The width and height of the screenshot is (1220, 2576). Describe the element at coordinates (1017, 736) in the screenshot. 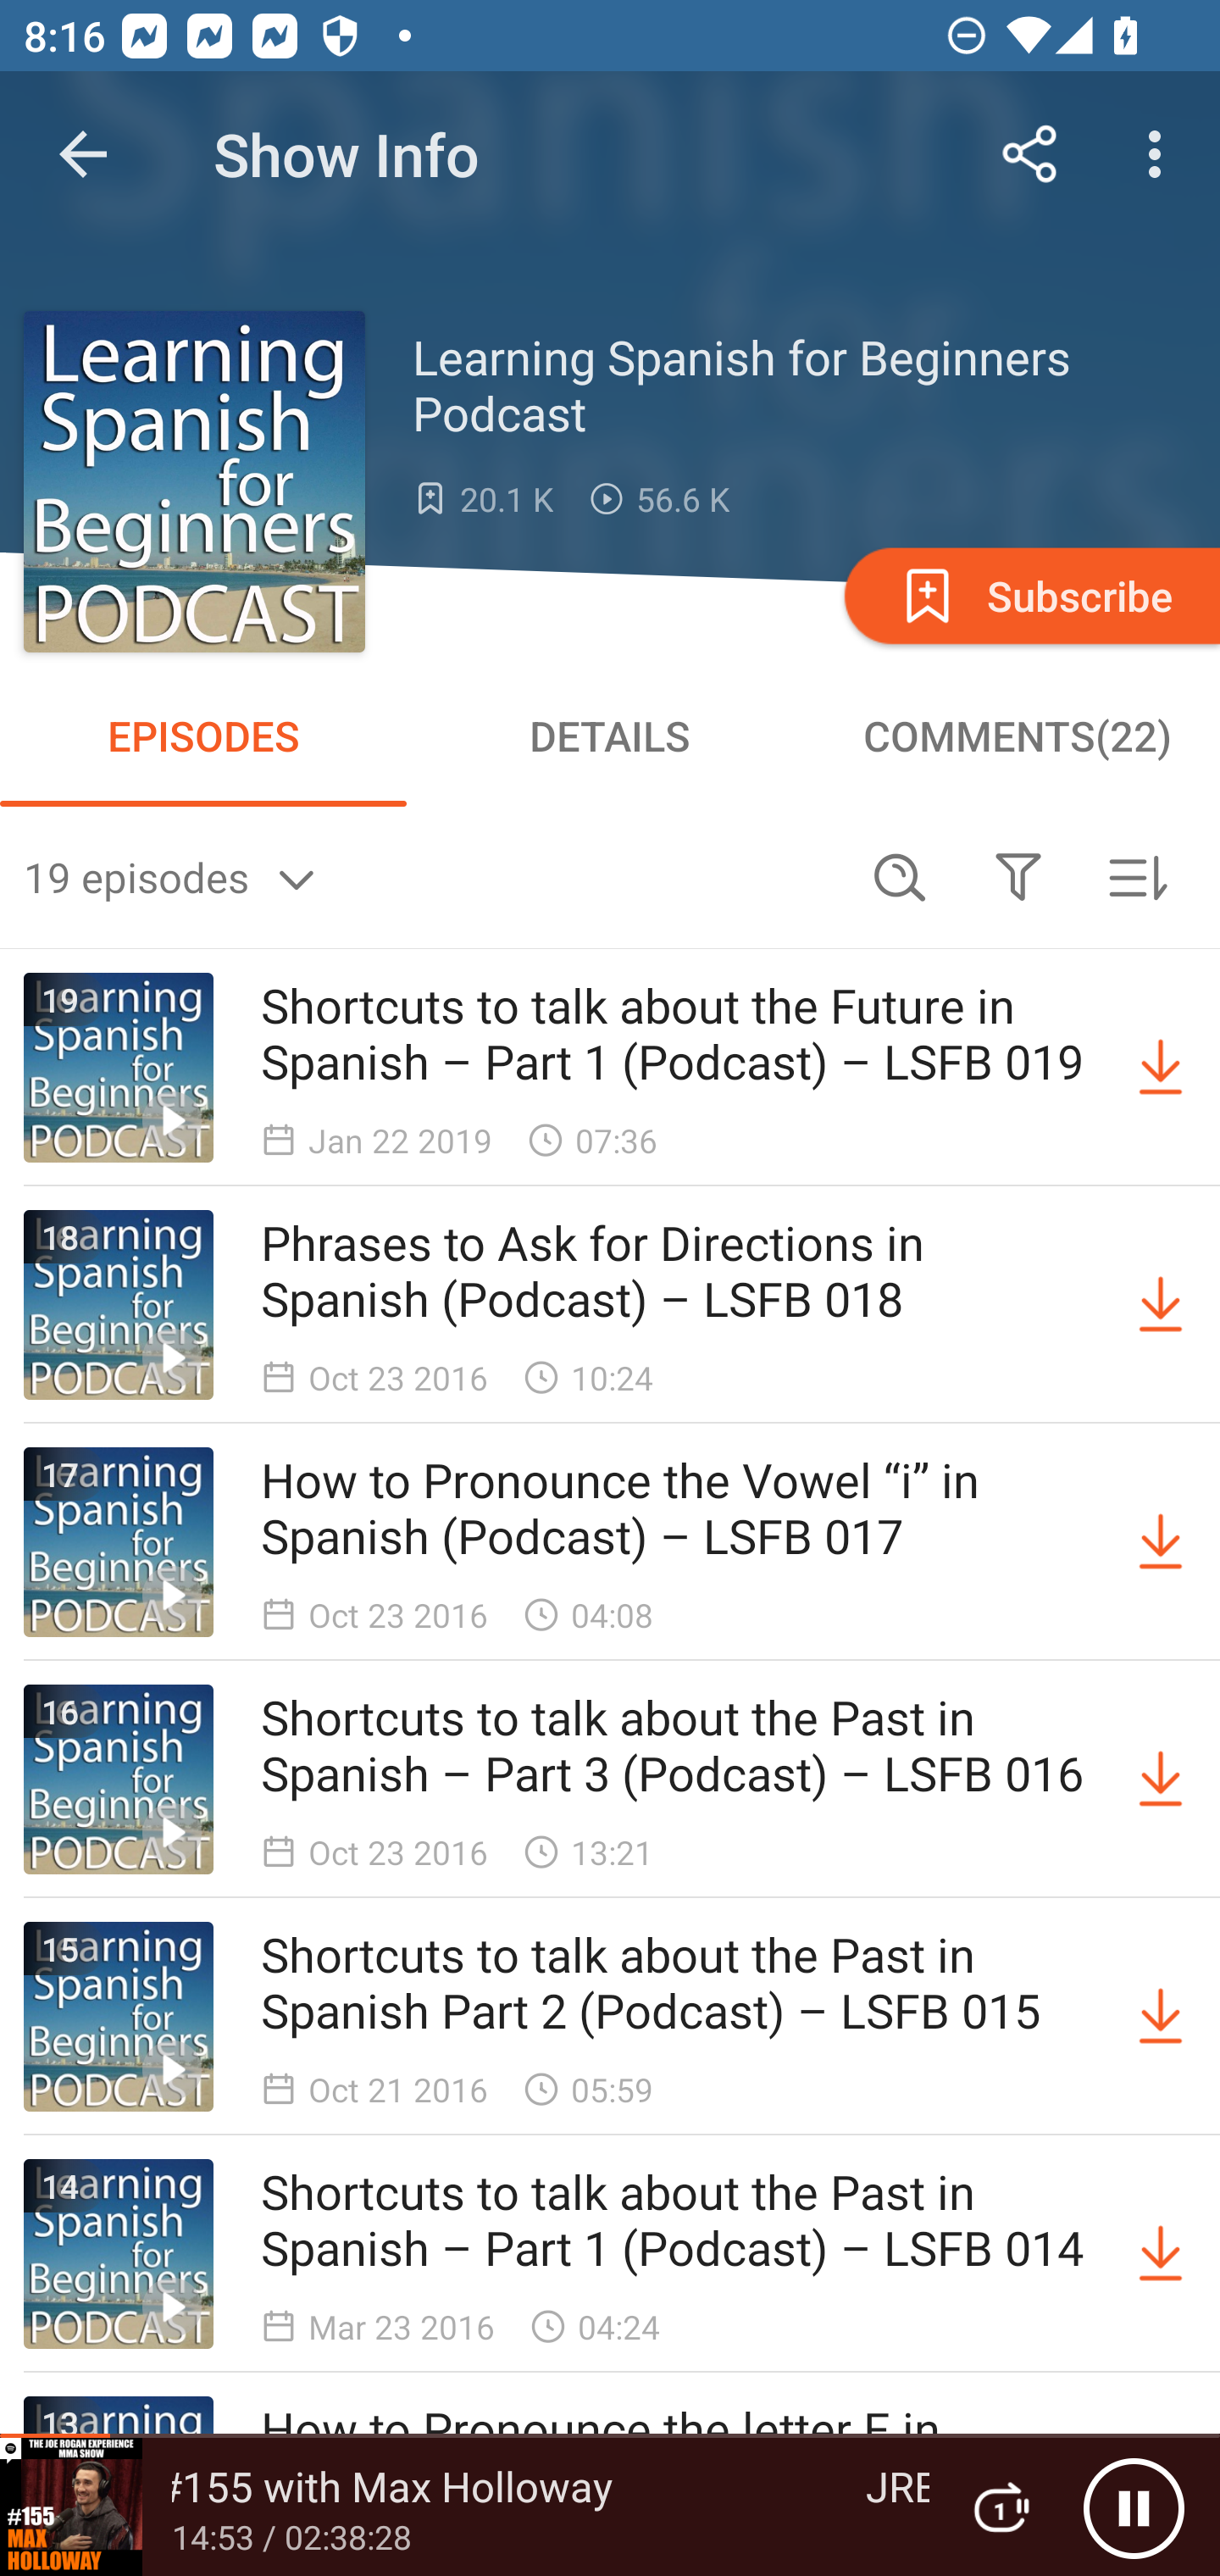

I see `COMMENTS(22)` at that location.